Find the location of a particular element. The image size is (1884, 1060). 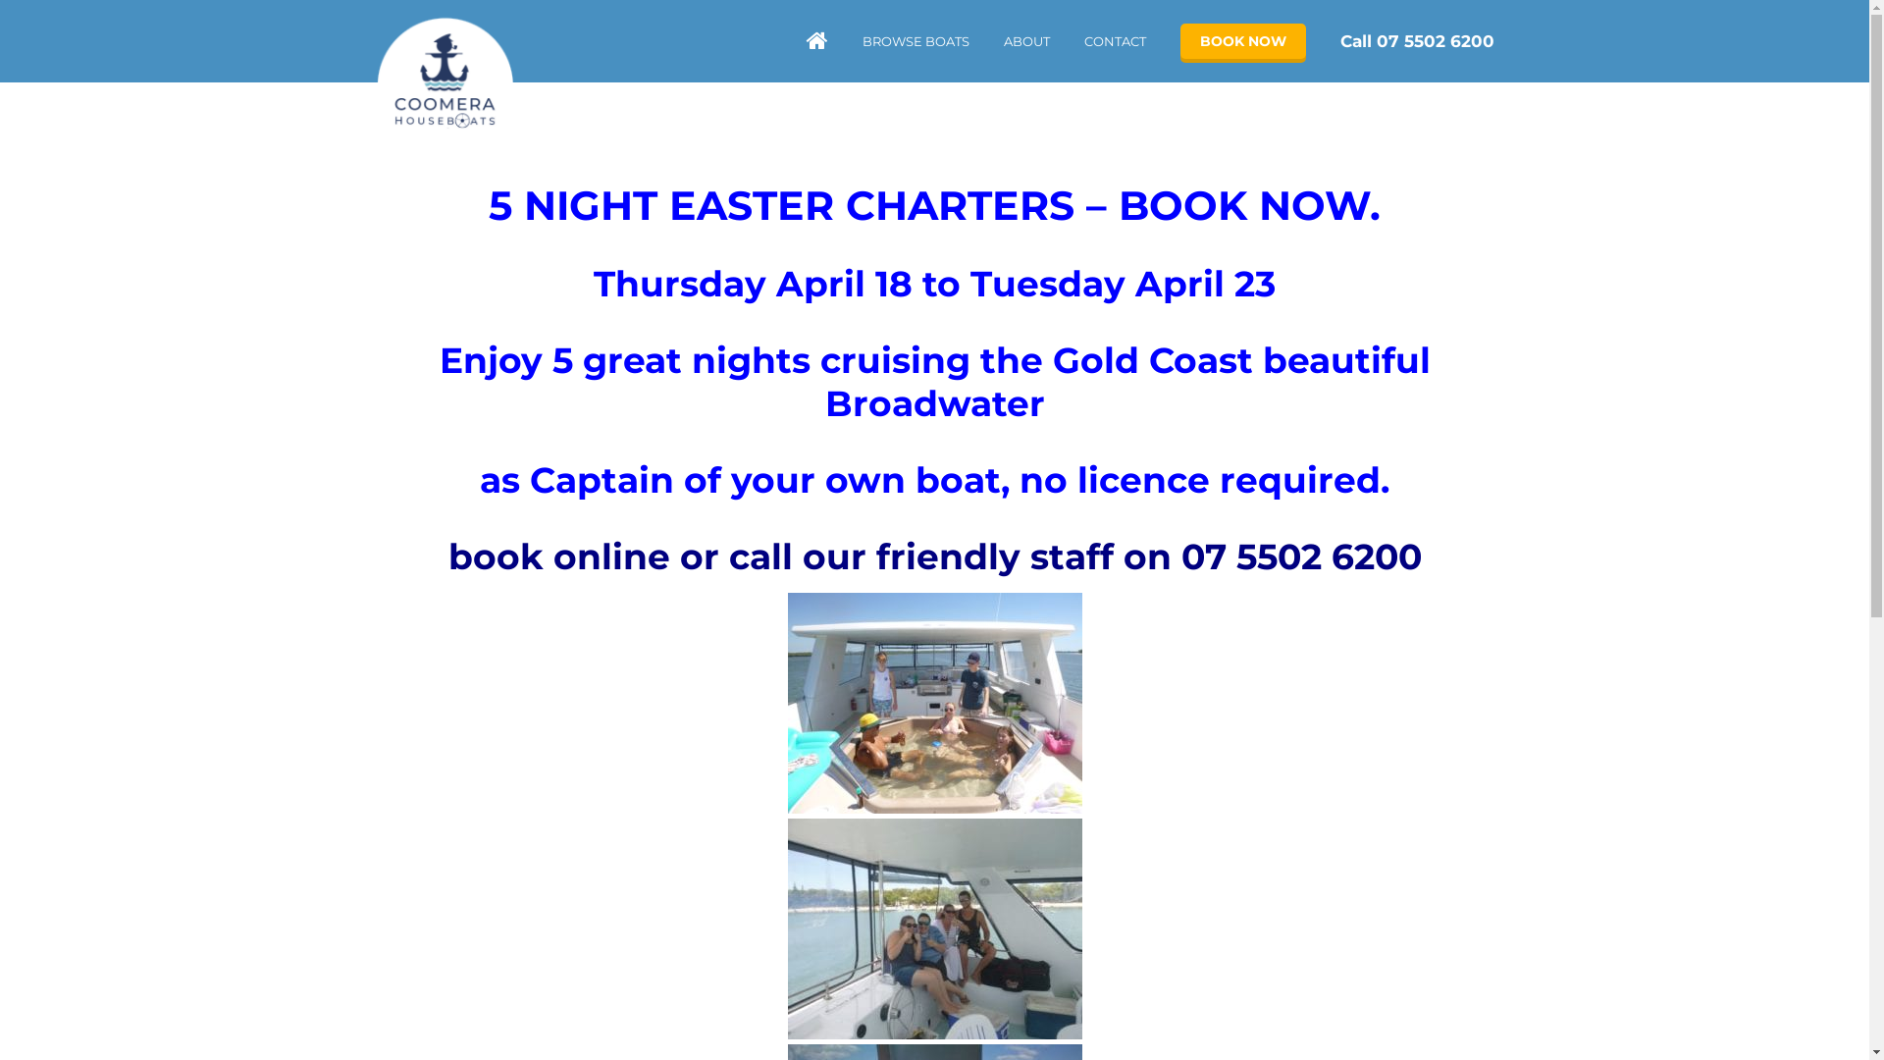

ABOUT is located at coordinates (1026, 41).